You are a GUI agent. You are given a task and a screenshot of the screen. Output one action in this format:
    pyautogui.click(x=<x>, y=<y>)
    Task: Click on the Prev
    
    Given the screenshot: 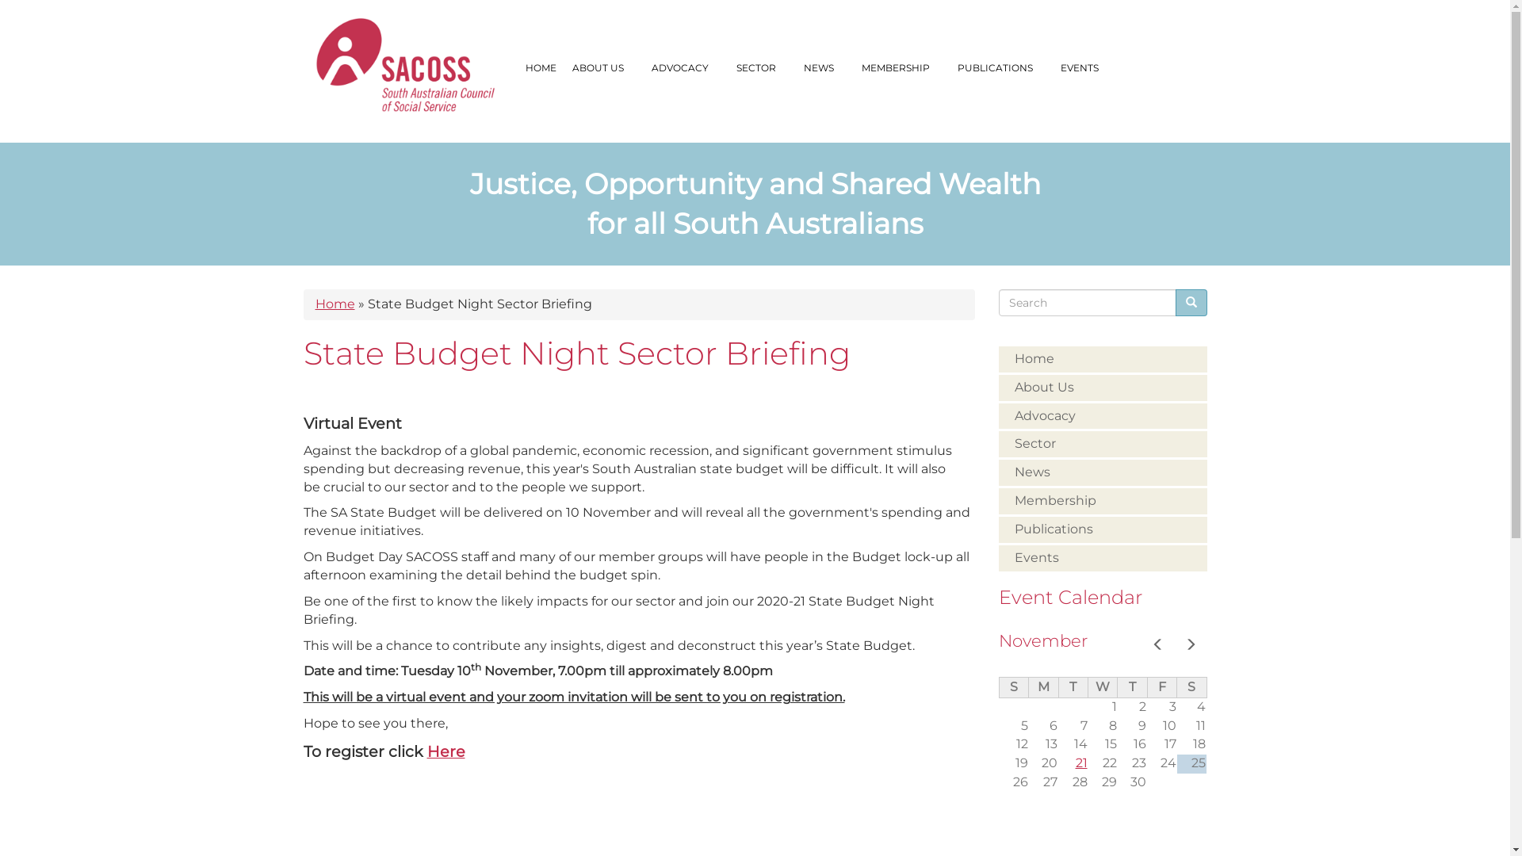 What is the action you would take?
    pyautogui.click(x=1158, y=647)
    